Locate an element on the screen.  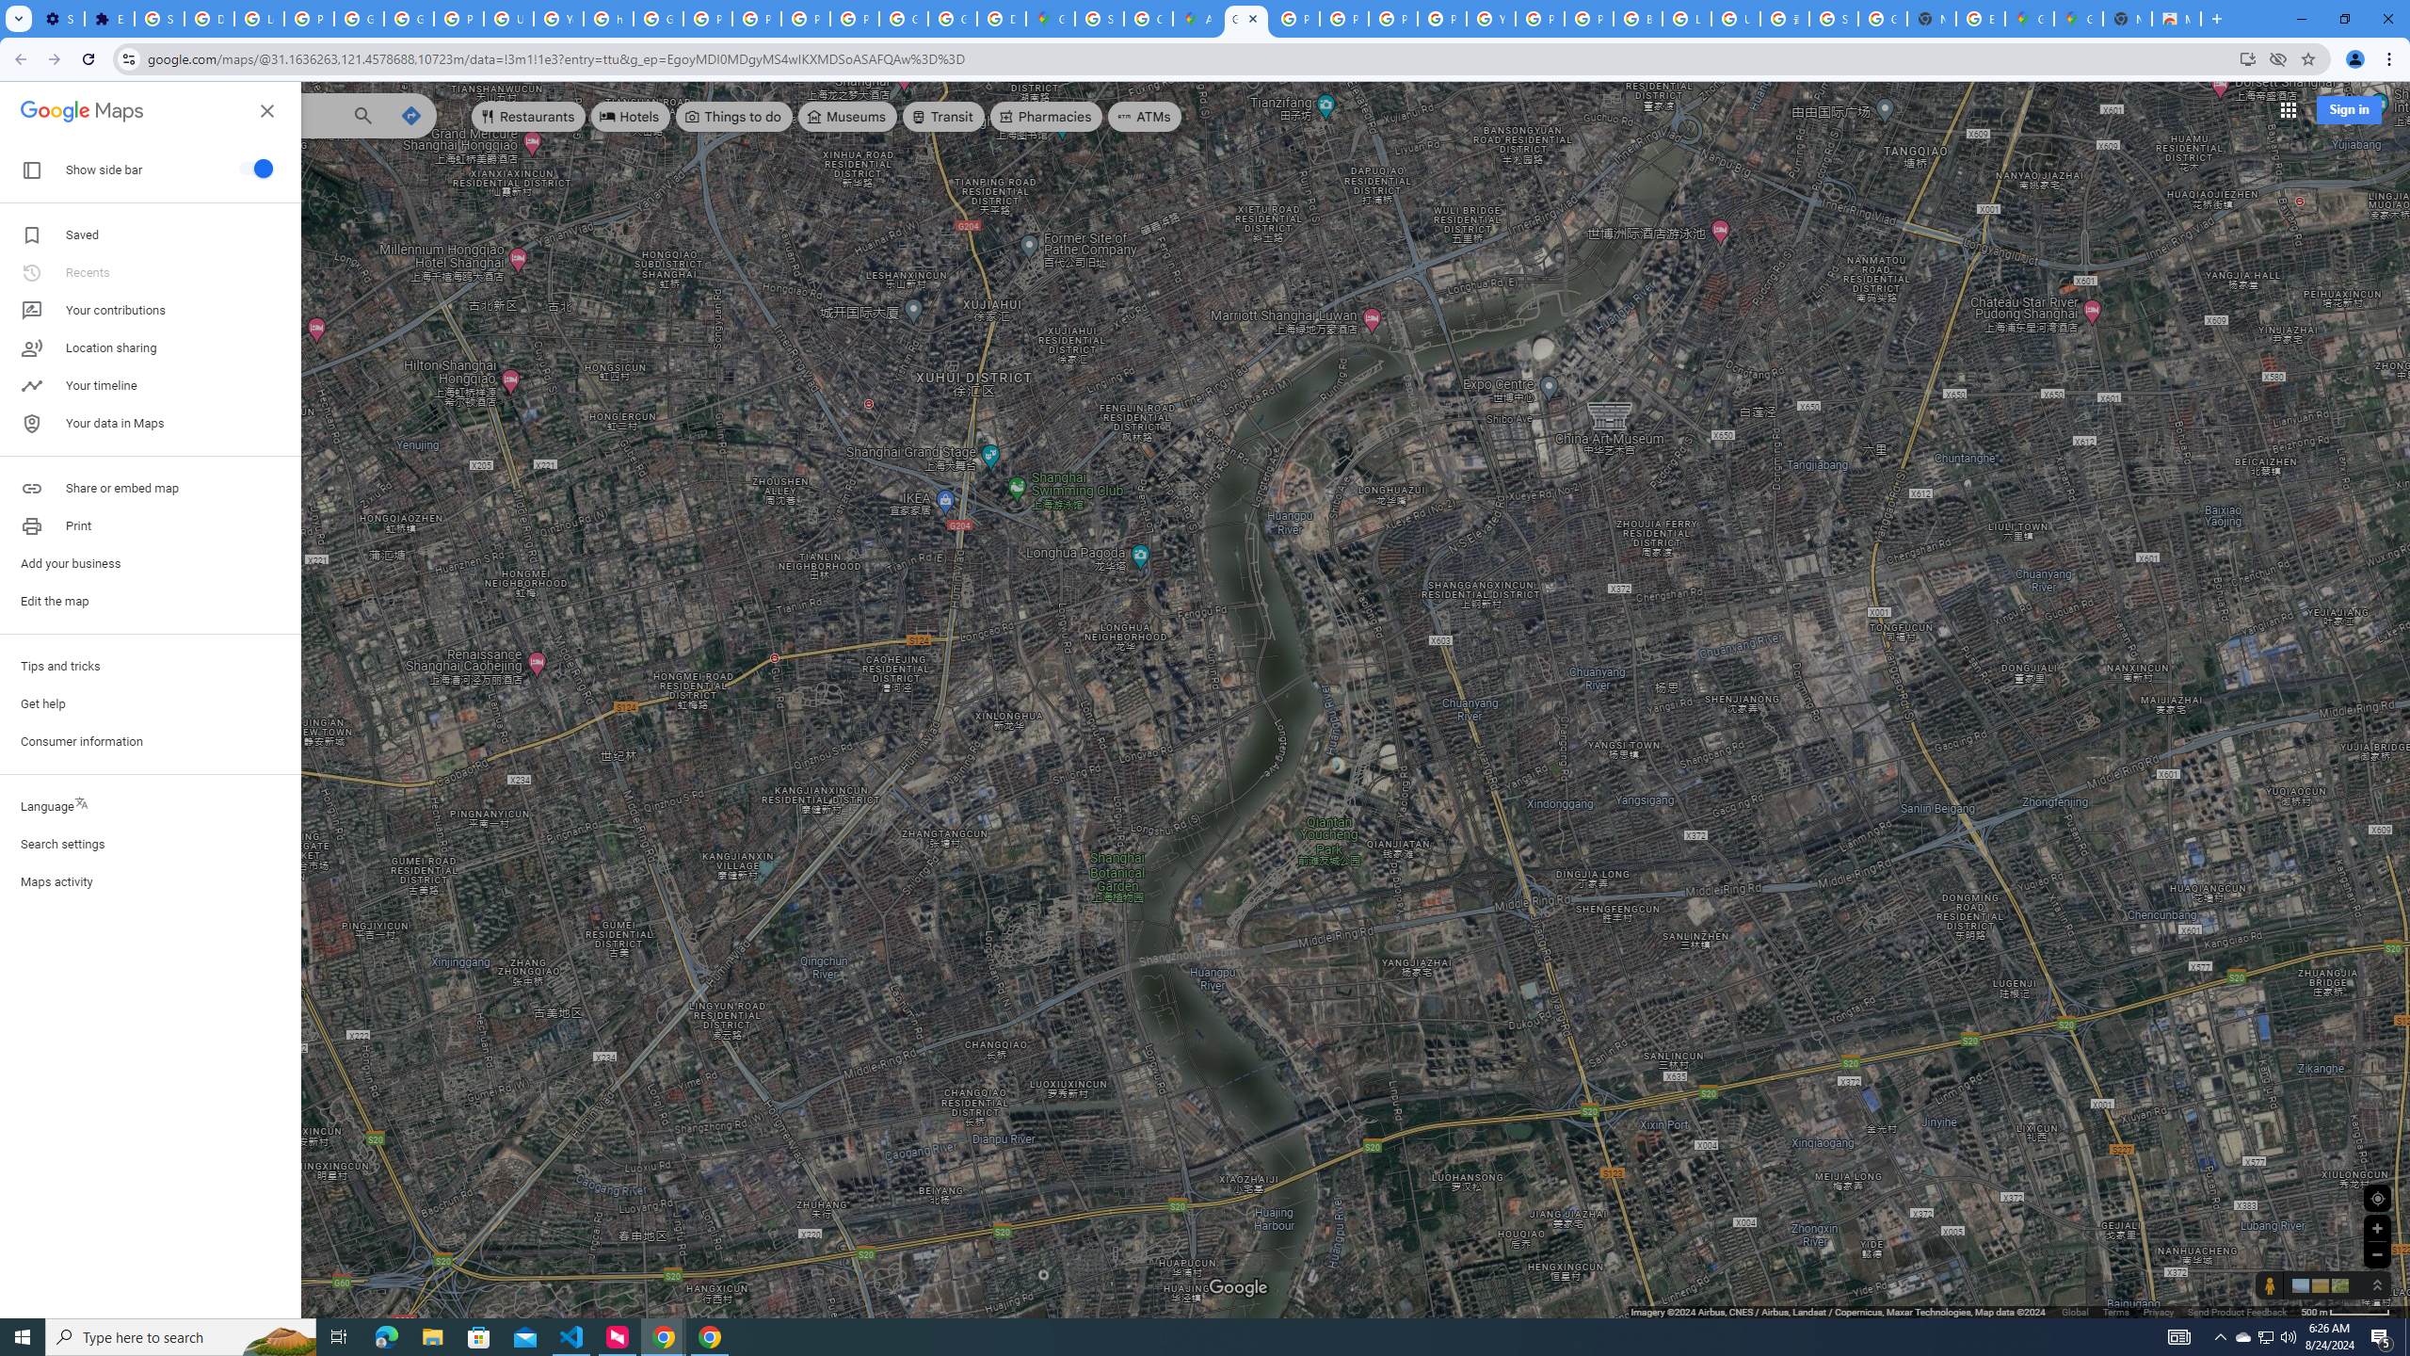
Show imagery is located at coordinates (2337, 1284).